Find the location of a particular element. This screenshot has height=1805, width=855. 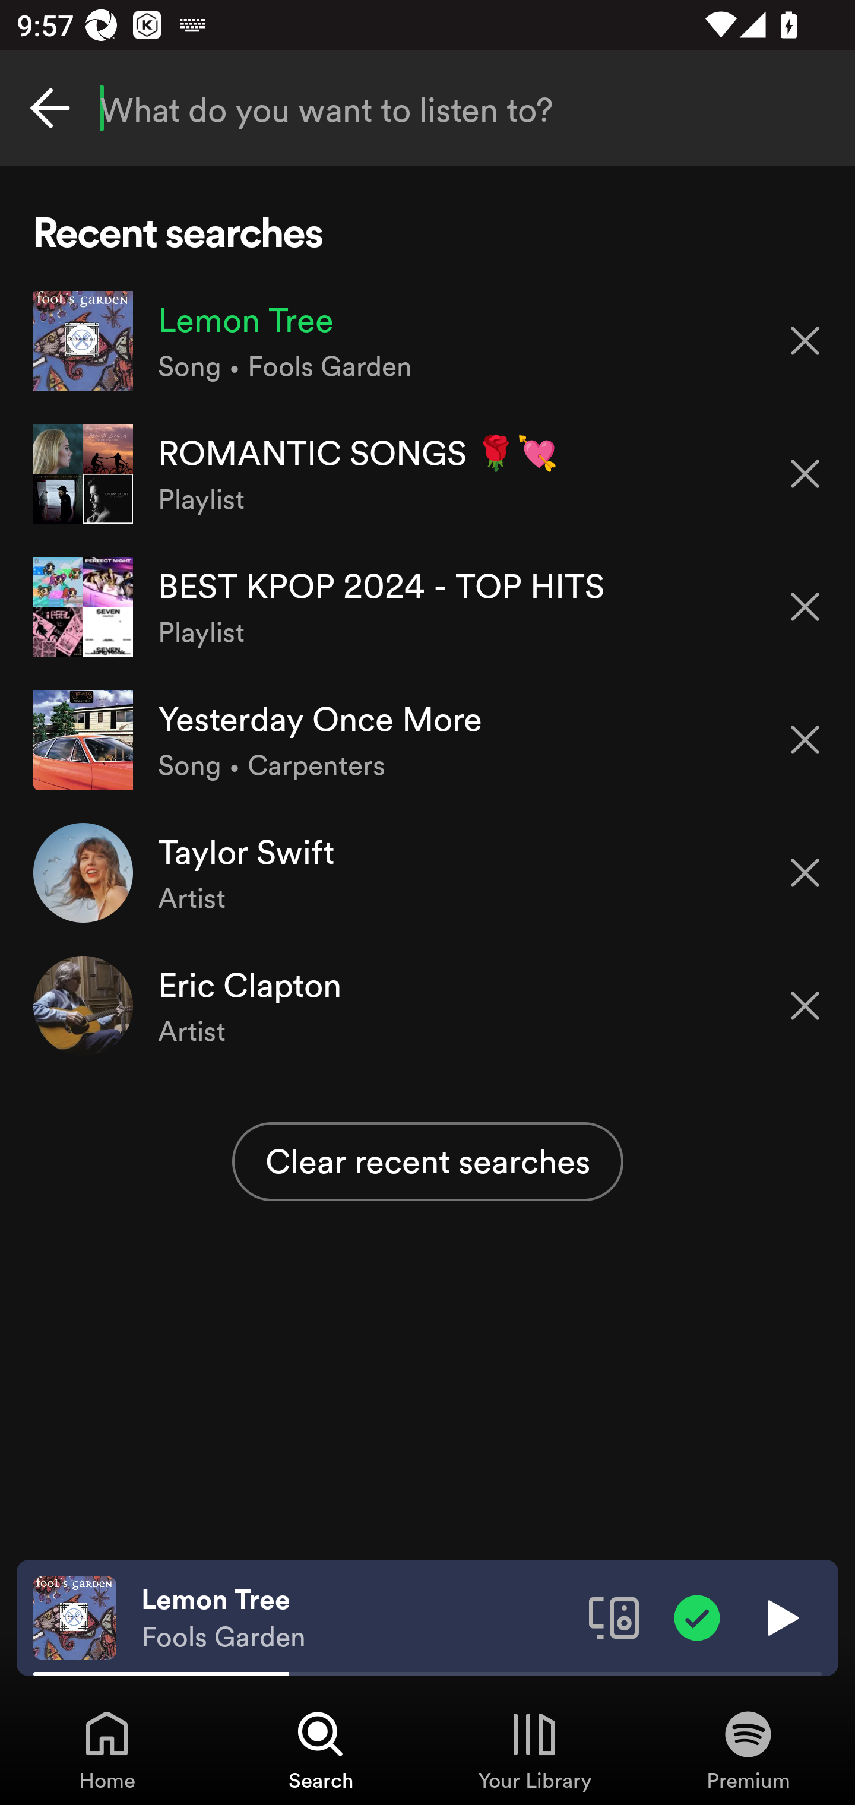

Remove is located at coordinates (805, 607).